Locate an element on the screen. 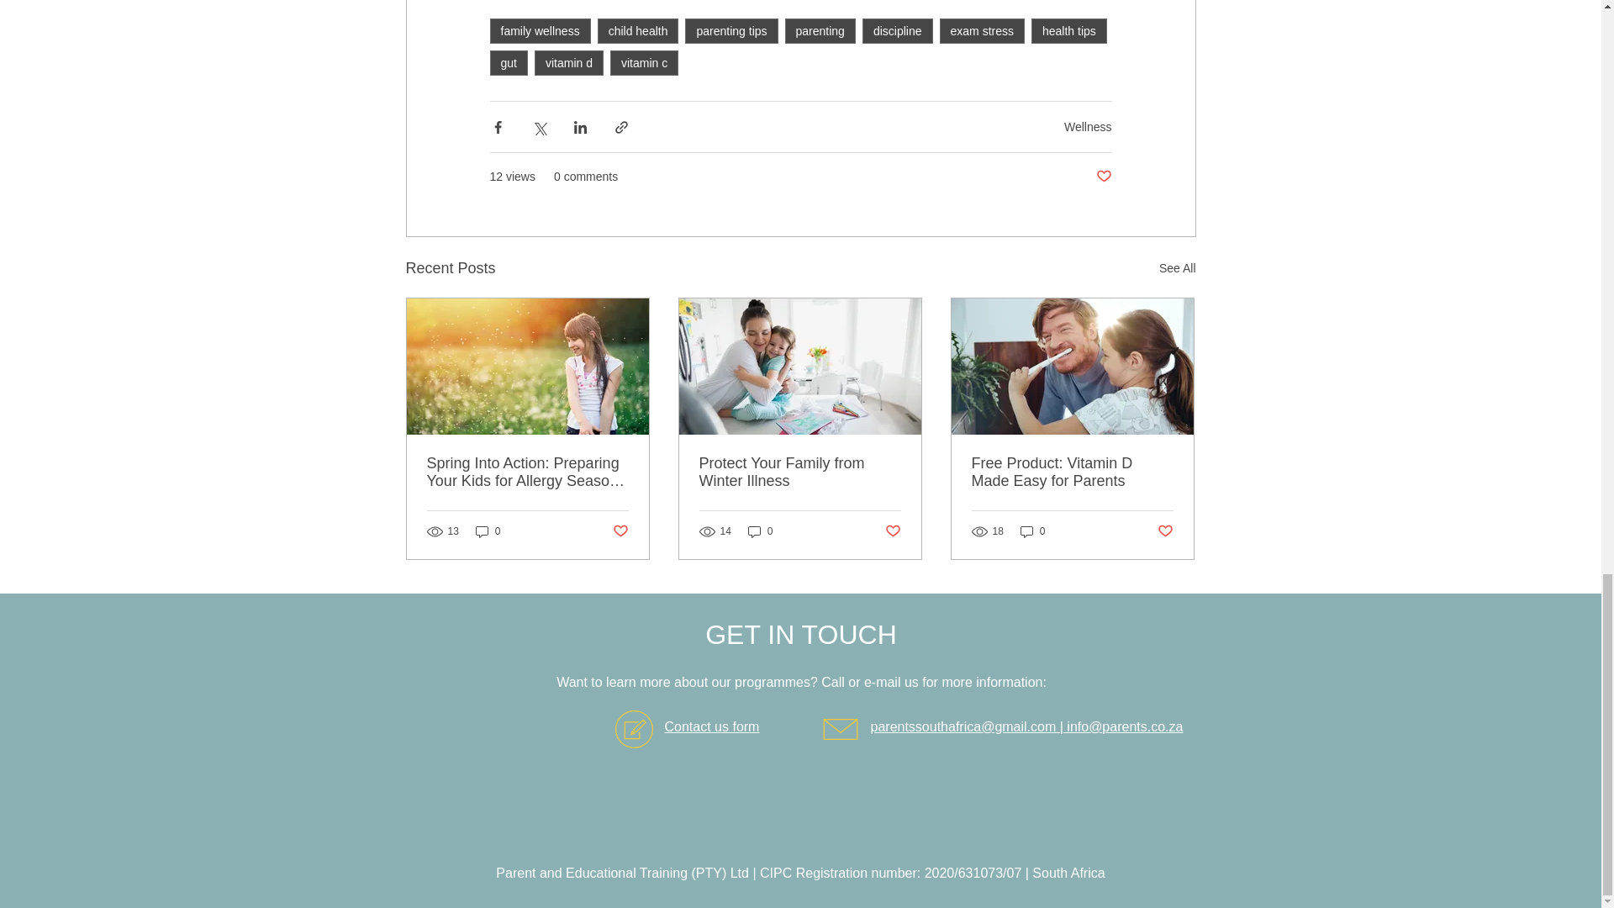  vitamin d is located at coordinates (568, 62).